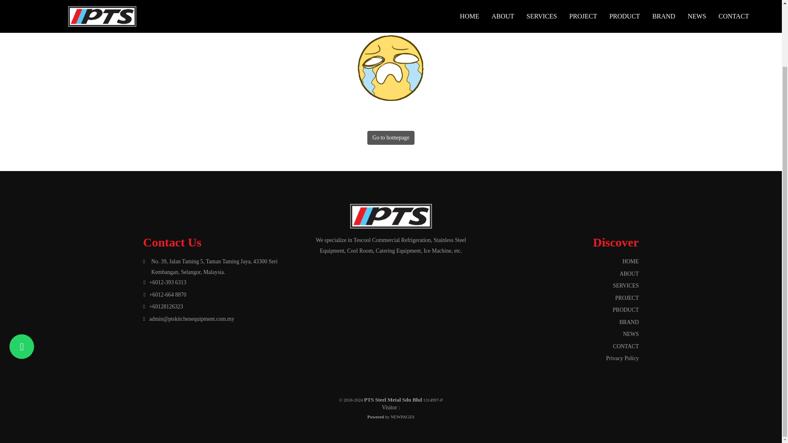 The height and width of the screenshot is (443, 788). What do you see at coordinates (560, 274) in the screenshot?
I see `ABOUT` at bounding box center [560, 274].